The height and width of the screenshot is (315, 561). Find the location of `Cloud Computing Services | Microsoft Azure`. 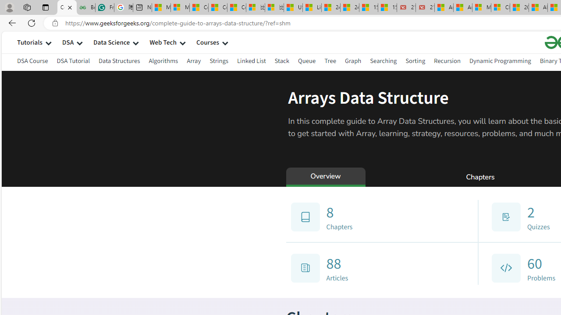

Cloud Computing Services | Microsoft Azure is located at coordinates (501, 8).